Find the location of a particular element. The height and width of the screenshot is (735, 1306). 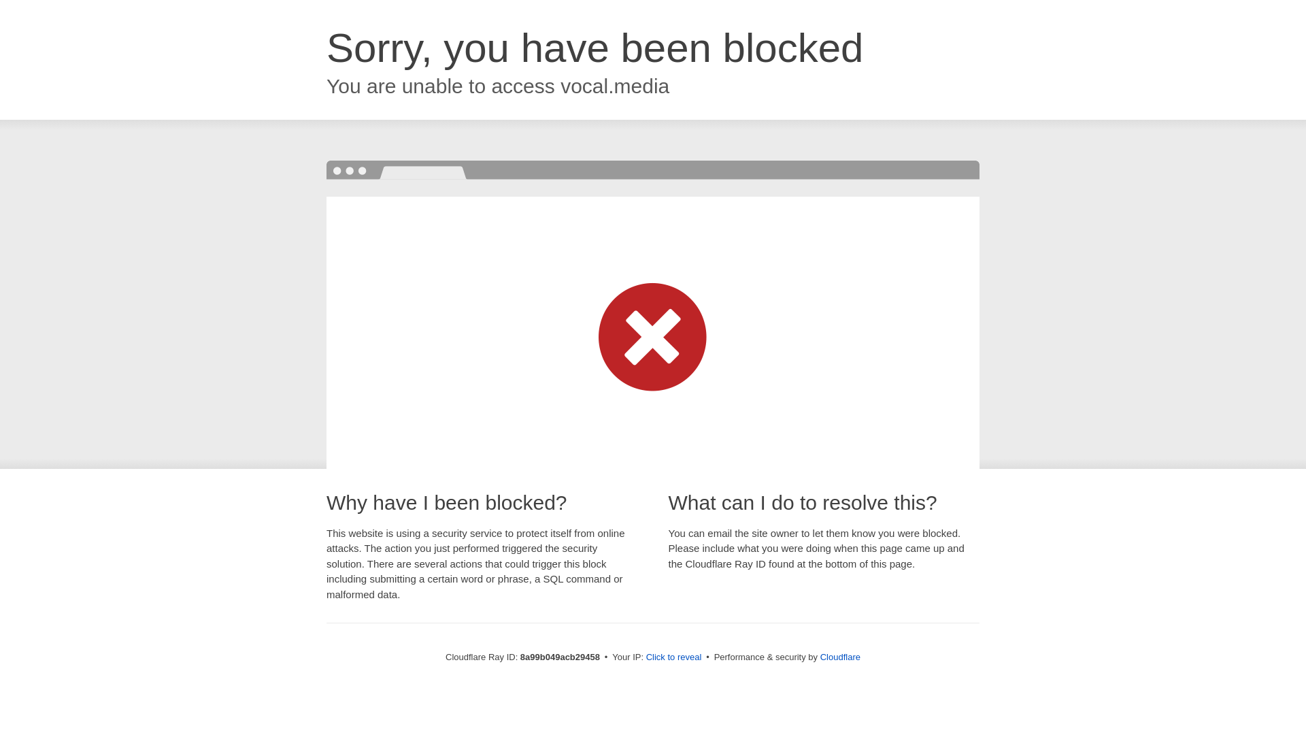

Click to reveal is located at coordinates (674, 657).